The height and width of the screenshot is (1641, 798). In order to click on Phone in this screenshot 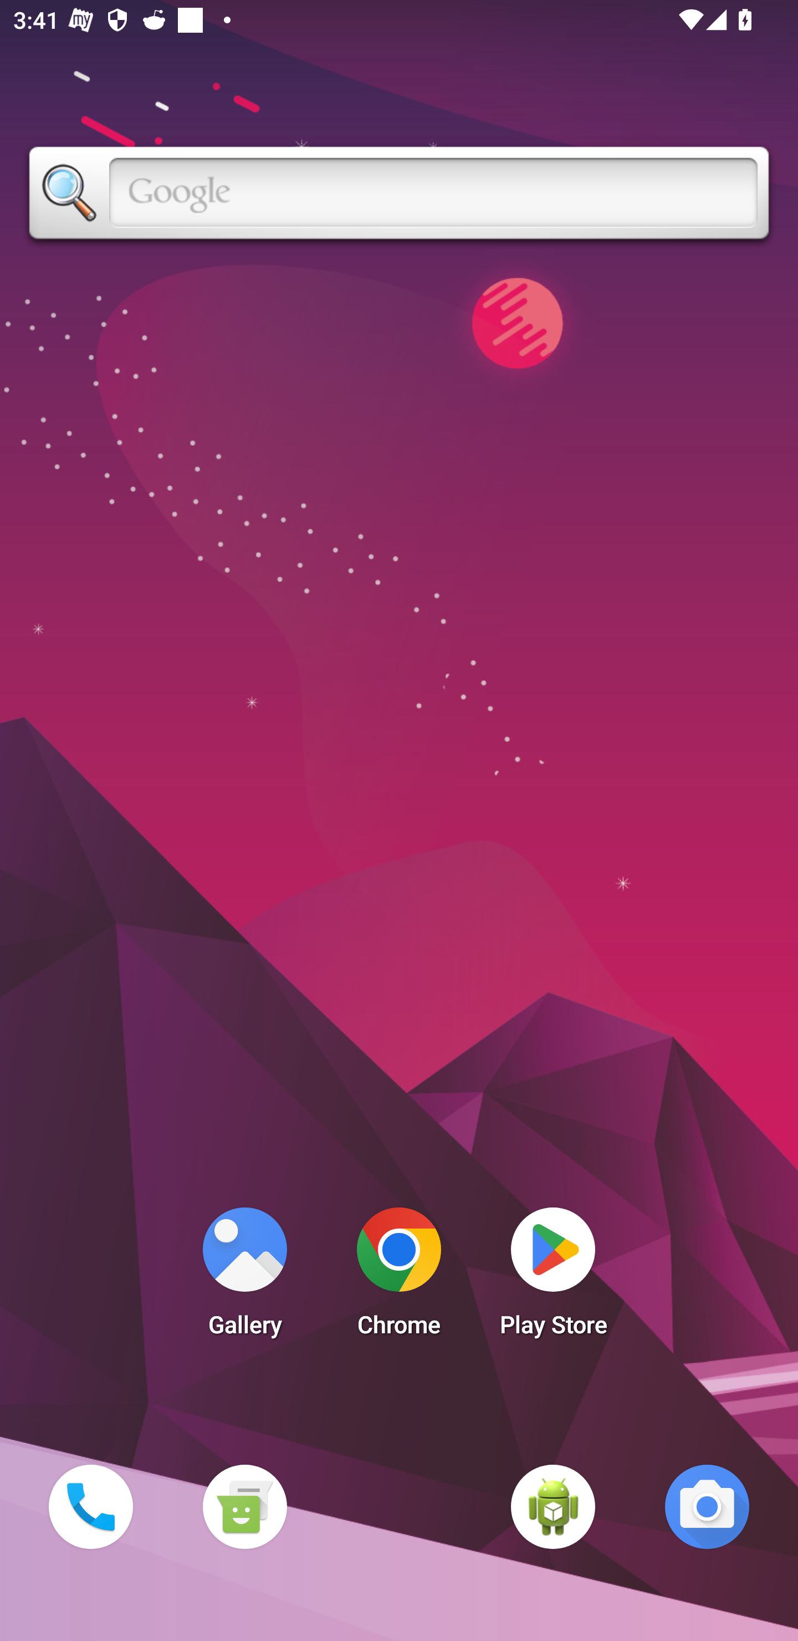, I will do `click(90, 1506)`.